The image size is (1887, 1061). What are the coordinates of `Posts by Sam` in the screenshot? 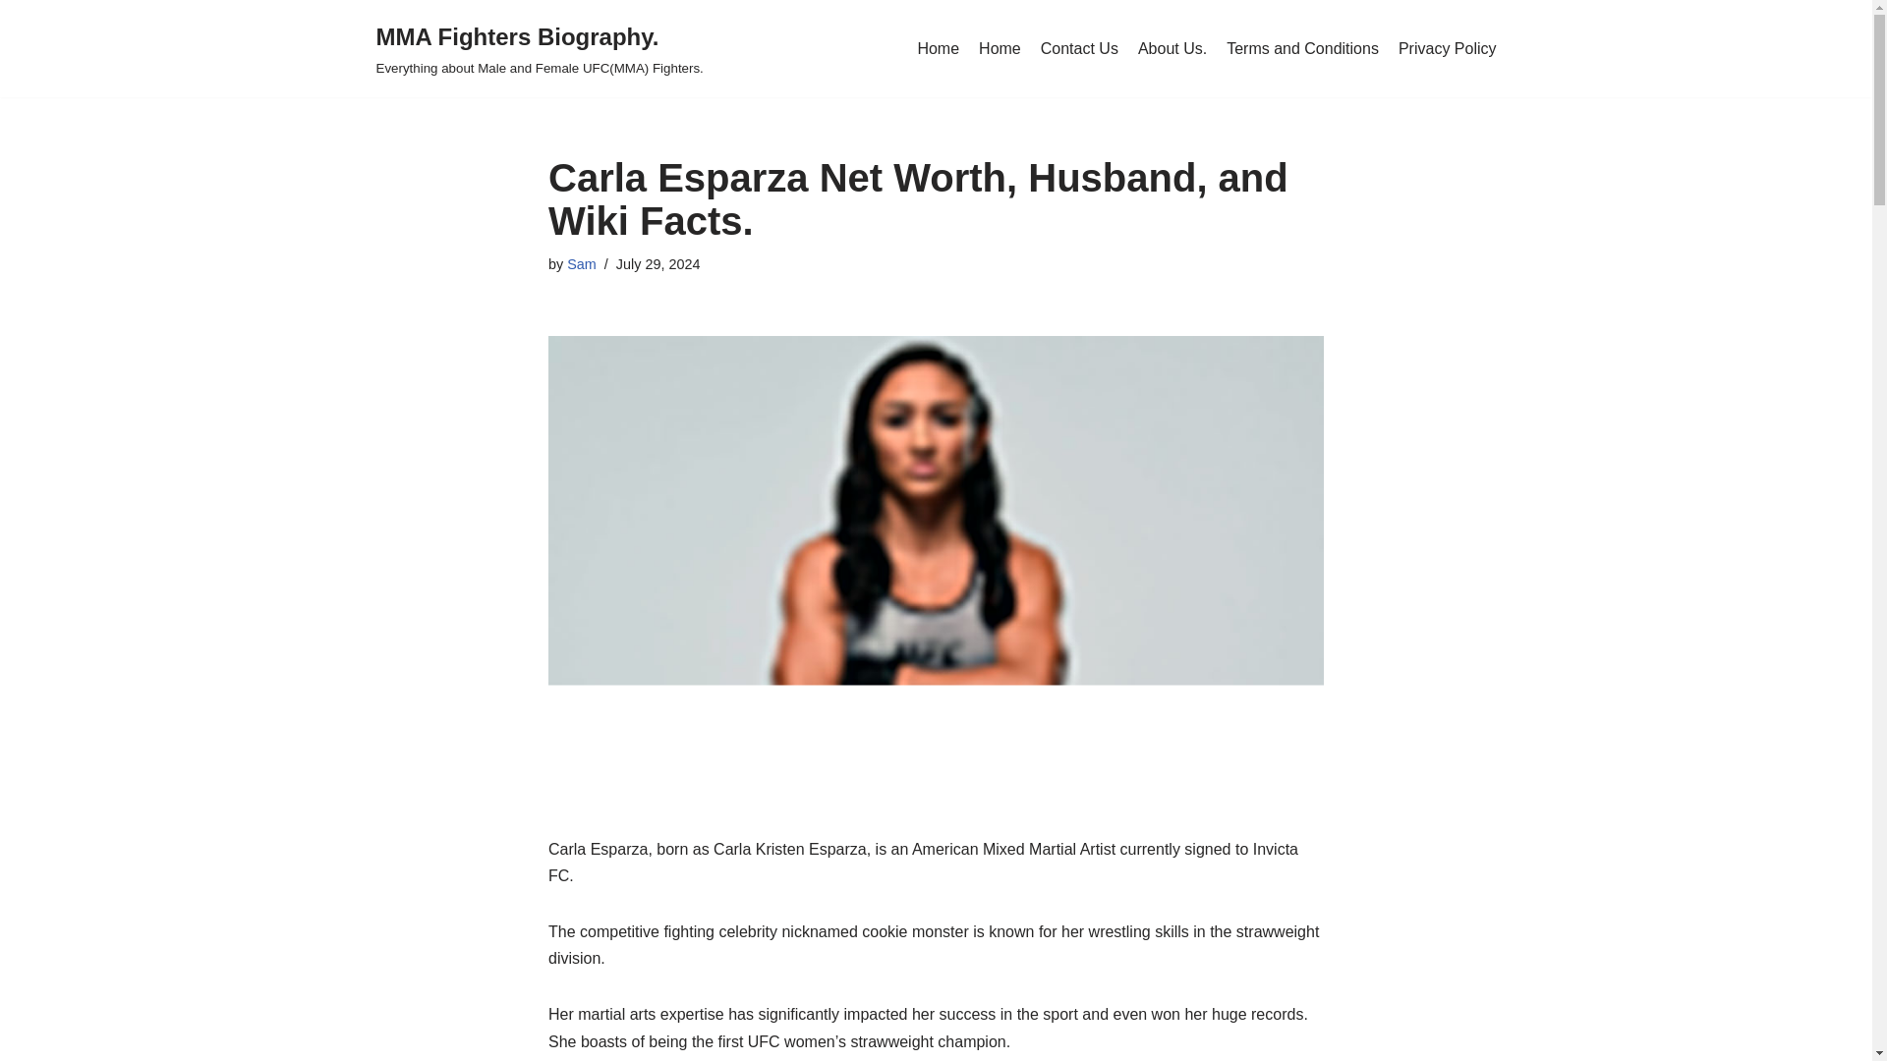 It's located at (582, 263).